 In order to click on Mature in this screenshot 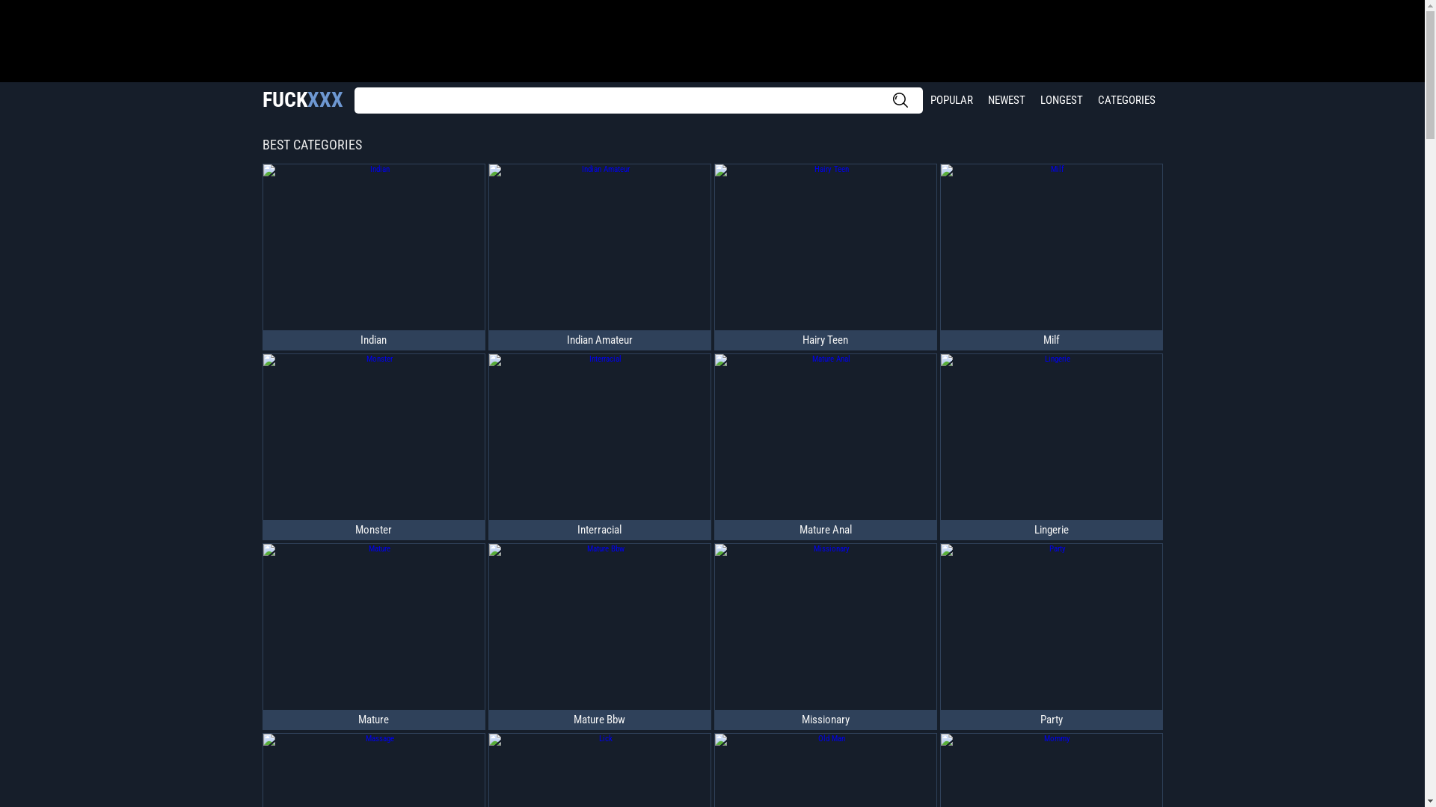, I will do `click(374, 720)`.